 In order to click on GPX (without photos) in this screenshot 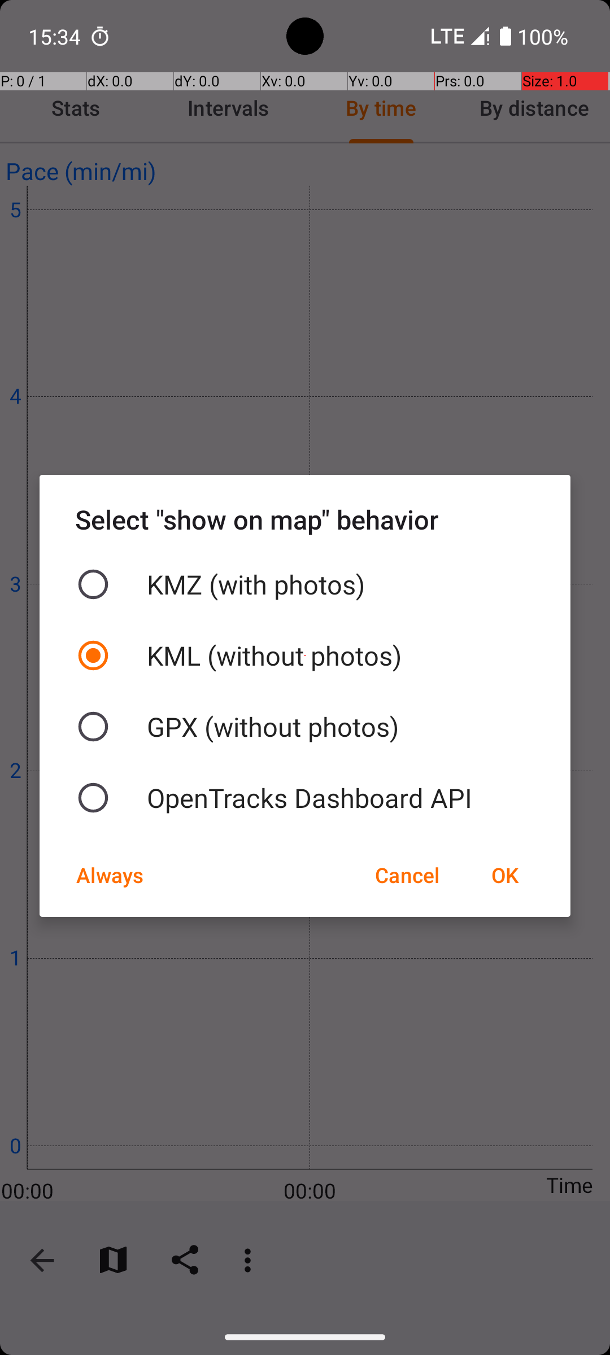, I will do `click(305, 727)`.